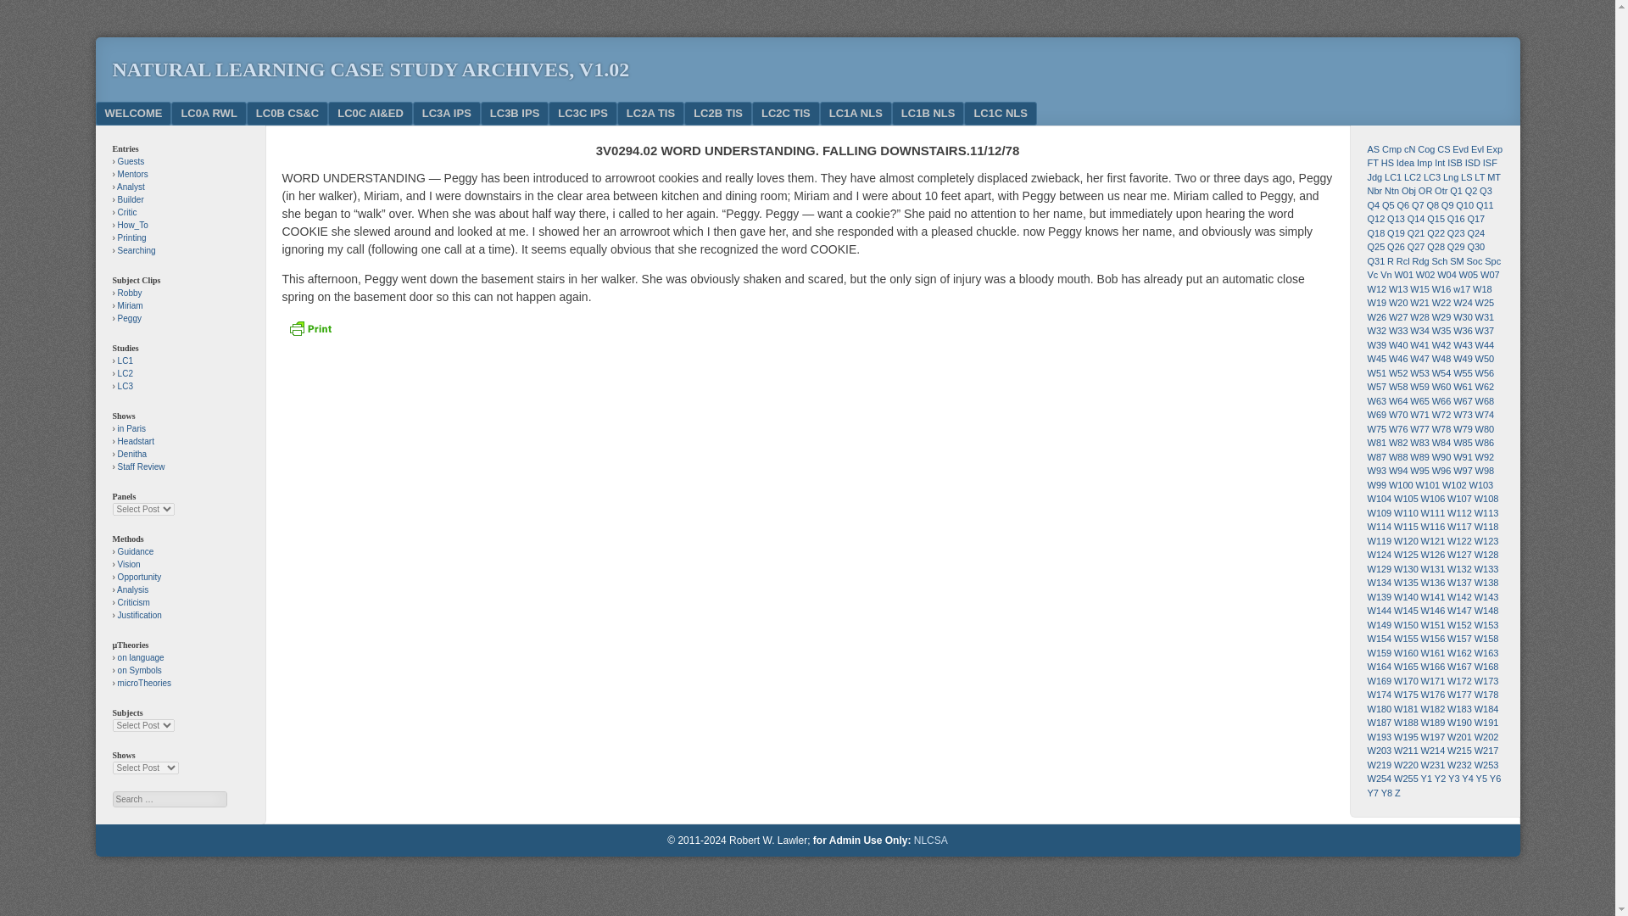 This screenshot has height=916, width=1628. Describe the element at coordinates (153, 113) in the screenshot. I see `SKIP TO CONTENT` at that location.